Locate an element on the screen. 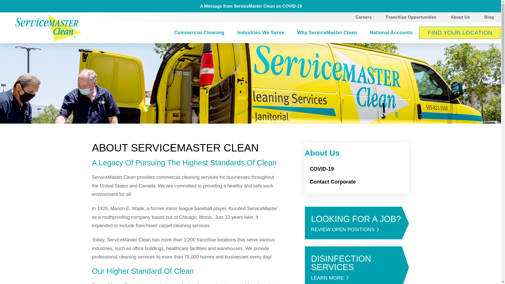 The image size is (505, 284). Franchise Opportunities is located at coordinates (411, 17).